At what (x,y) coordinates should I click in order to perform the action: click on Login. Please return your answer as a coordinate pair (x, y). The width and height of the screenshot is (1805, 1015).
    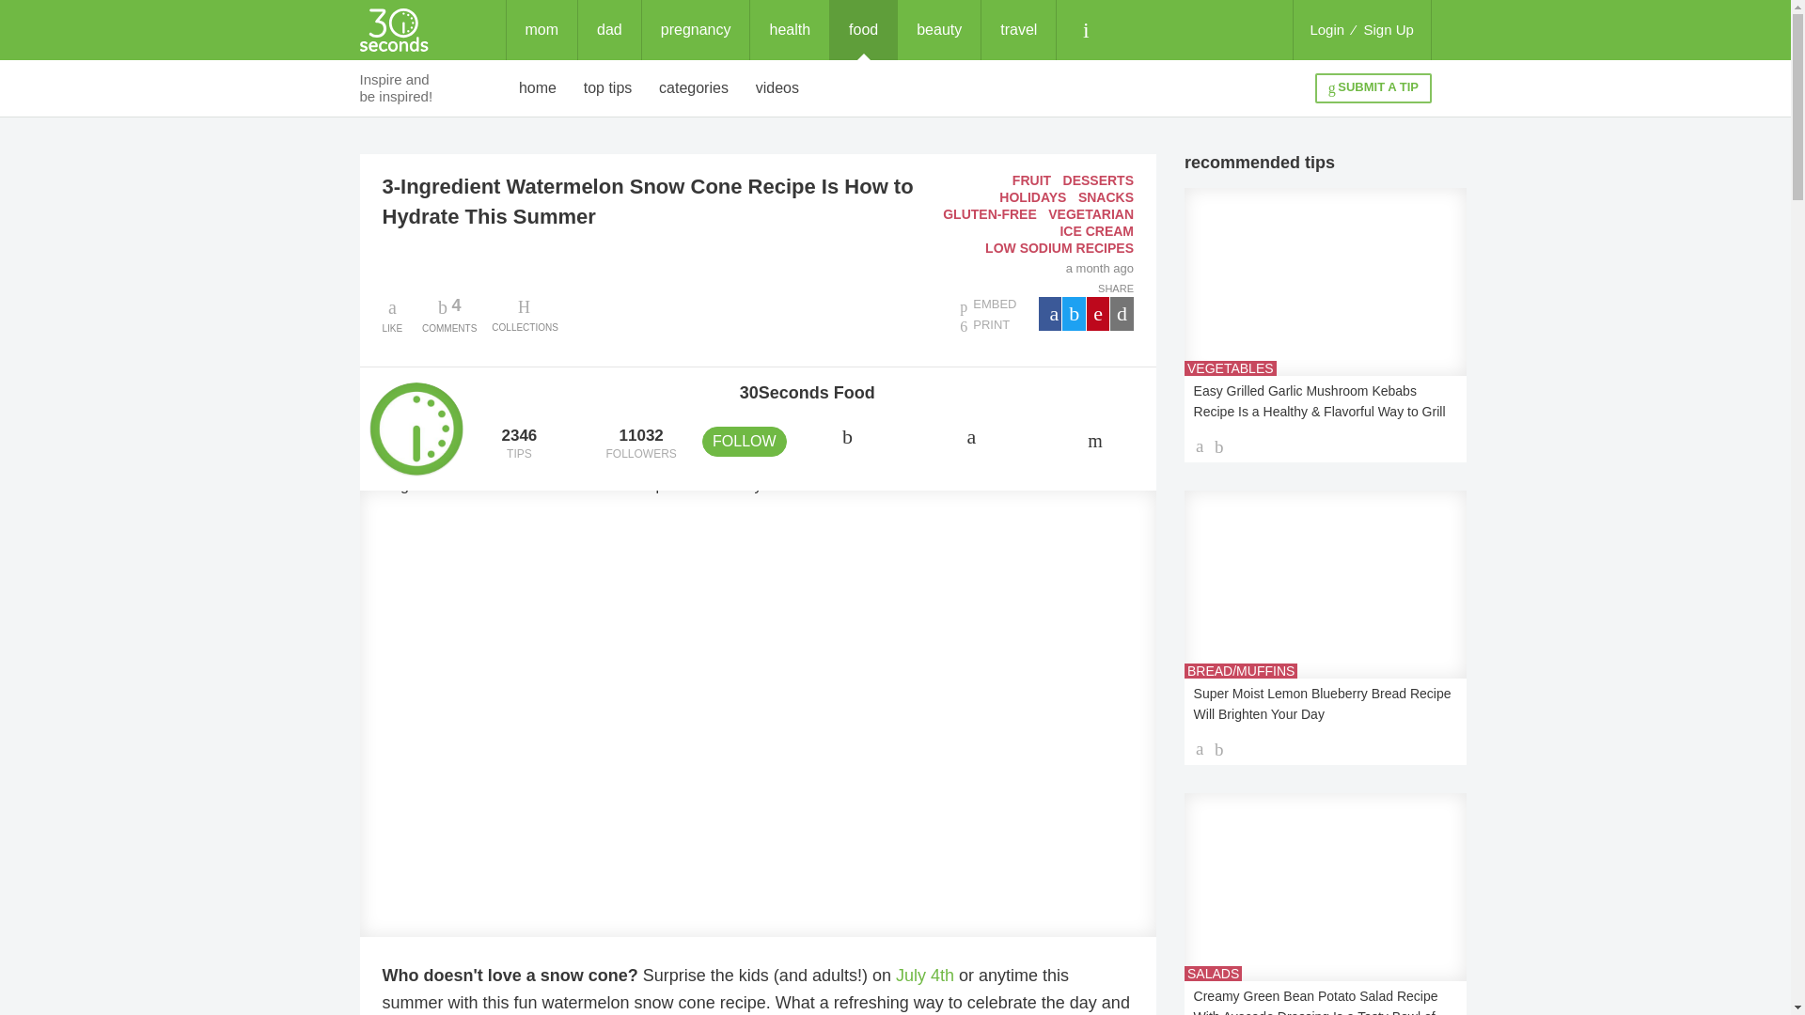
    Looking at the image, I should click on (1019, 30).